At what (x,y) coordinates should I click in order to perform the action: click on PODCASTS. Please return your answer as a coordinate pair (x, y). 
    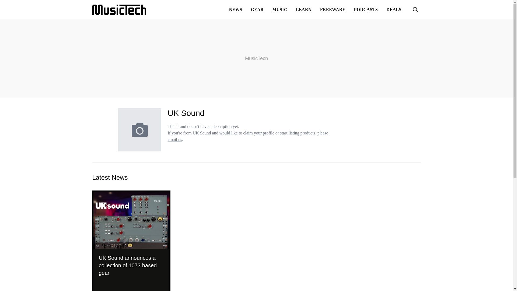
    Looking at the image, I should click on (366, 10).